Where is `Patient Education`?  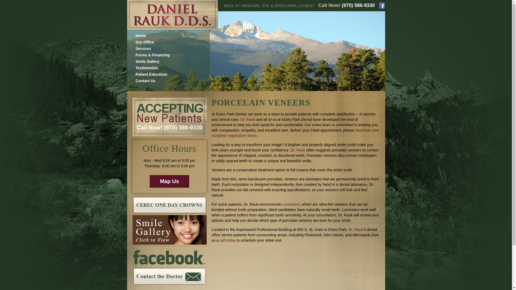
Patient Education is located at coordinates (151, 74).